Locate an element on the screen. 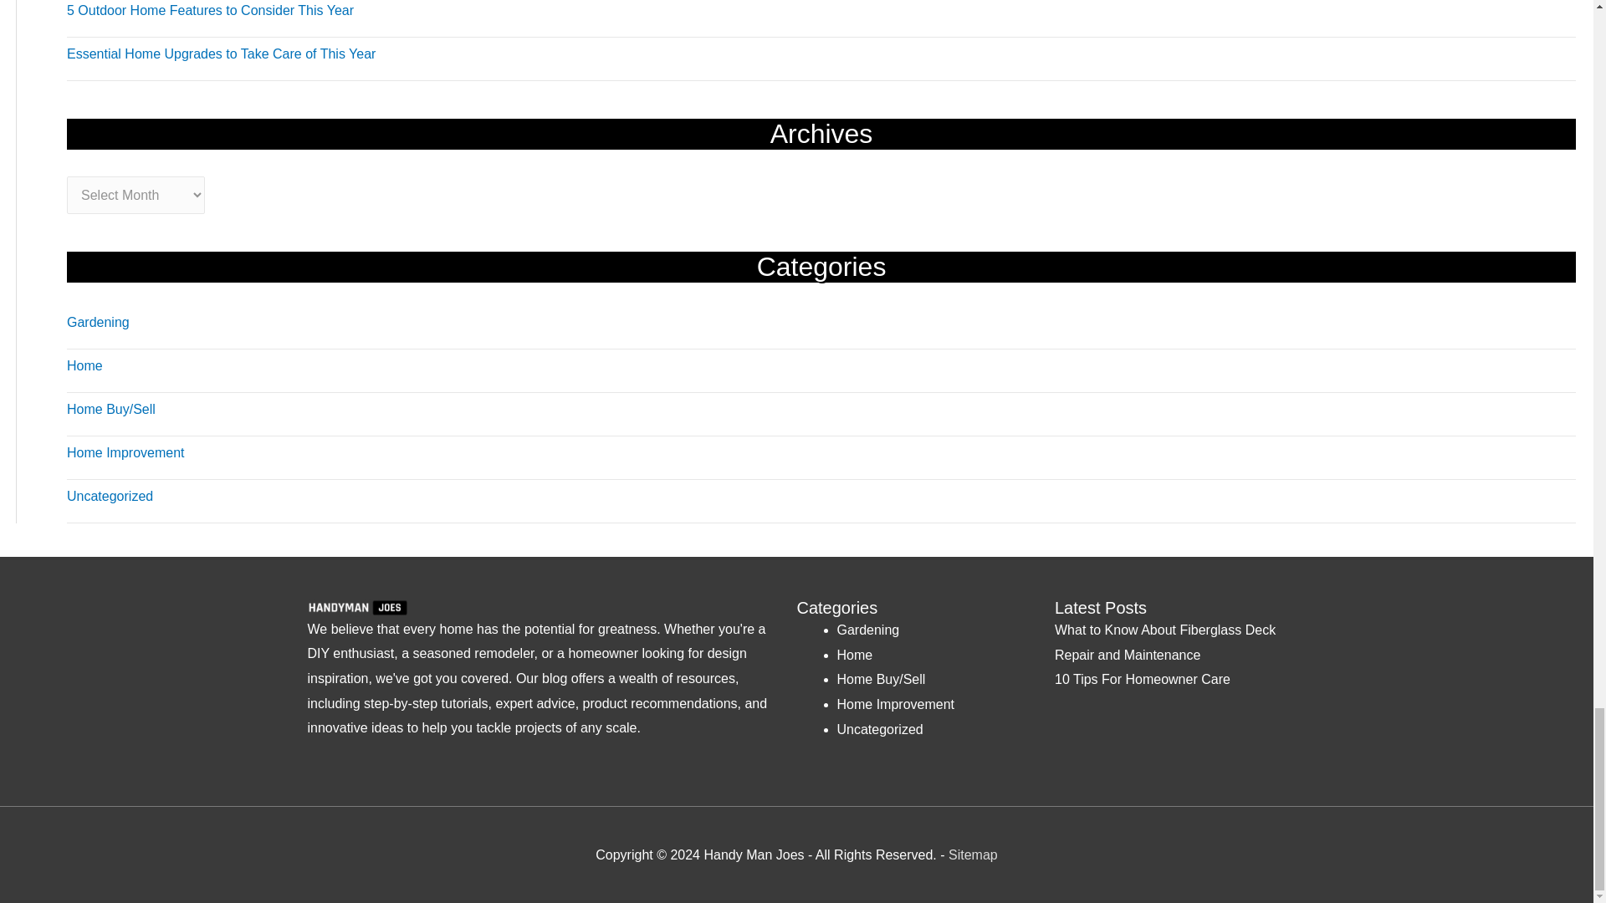 The width and height of the screenshot is (1606, 903). Home is located at coordinates (84, 365).